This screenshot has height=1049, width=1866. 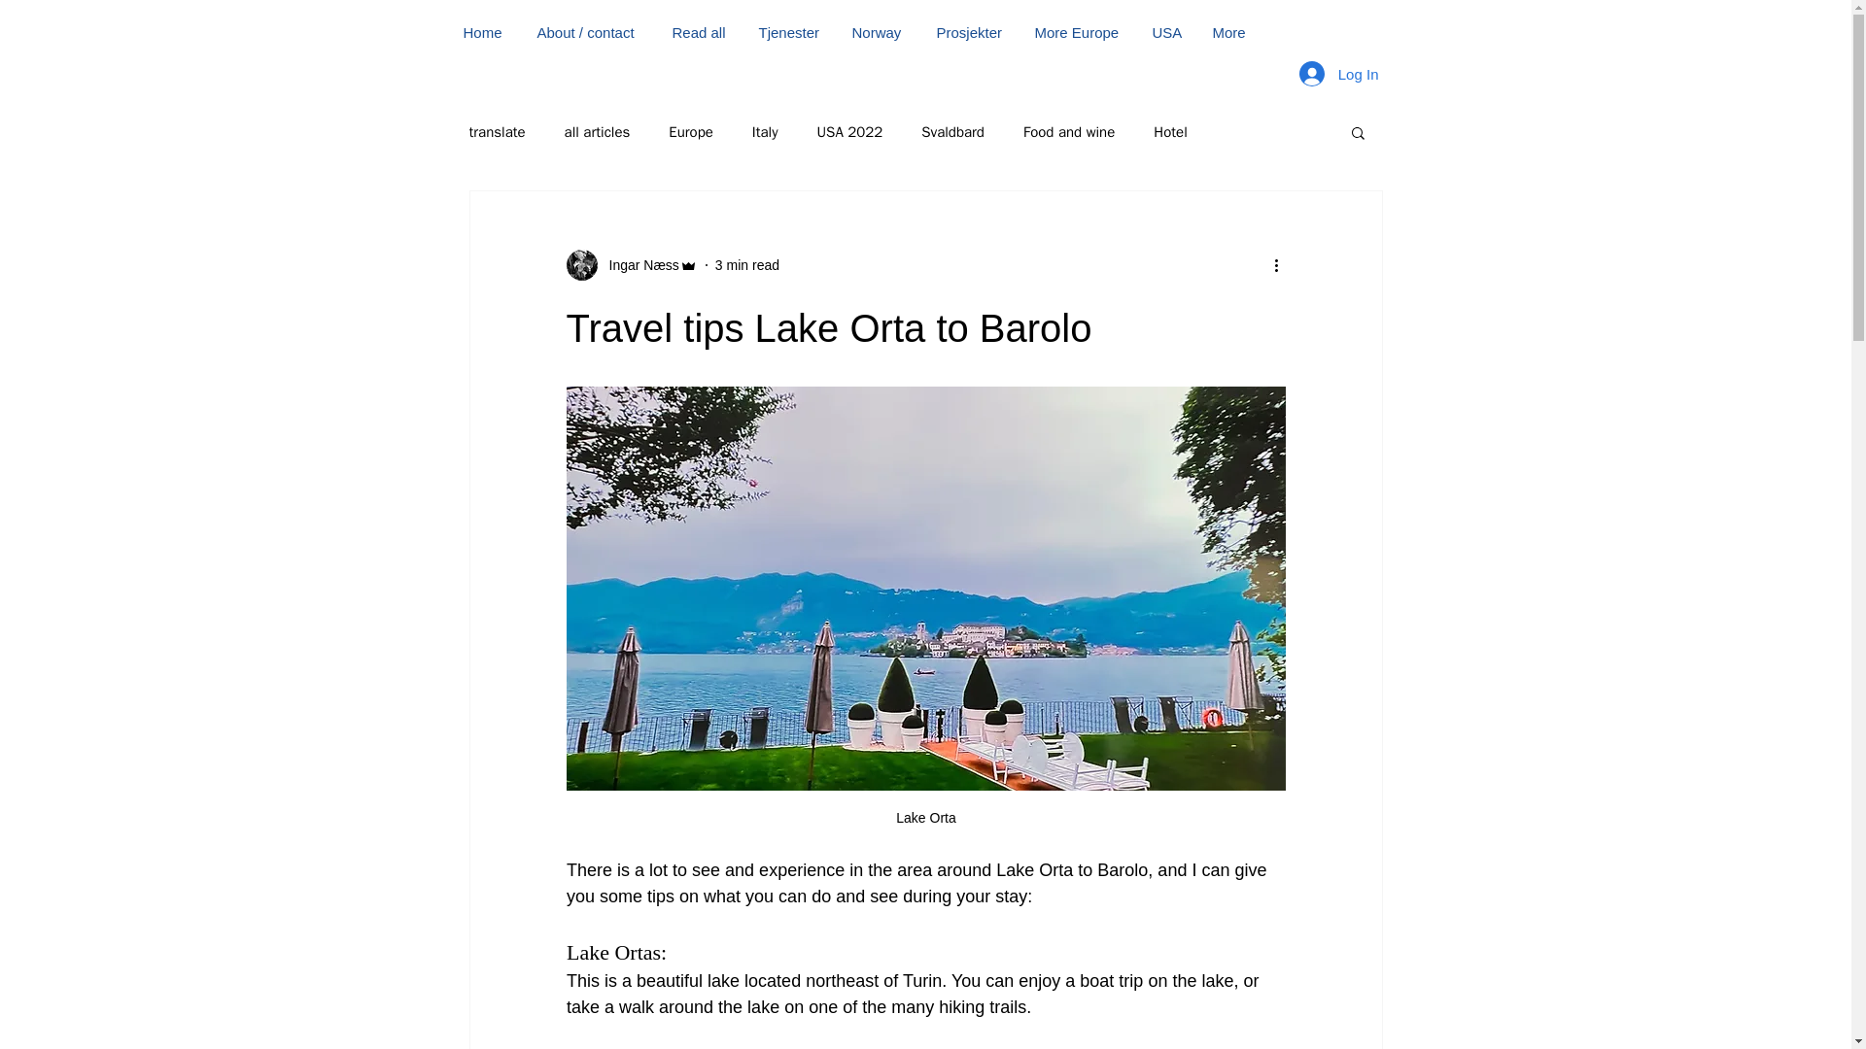 I want to click on Europe, so click(x=690, y=131).